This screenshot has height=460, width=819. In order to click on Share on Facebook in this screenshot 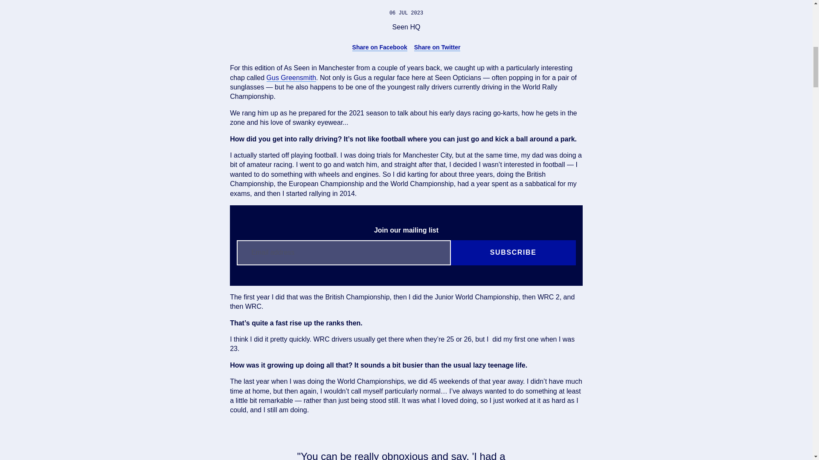, I will do `click(380, 47)`.